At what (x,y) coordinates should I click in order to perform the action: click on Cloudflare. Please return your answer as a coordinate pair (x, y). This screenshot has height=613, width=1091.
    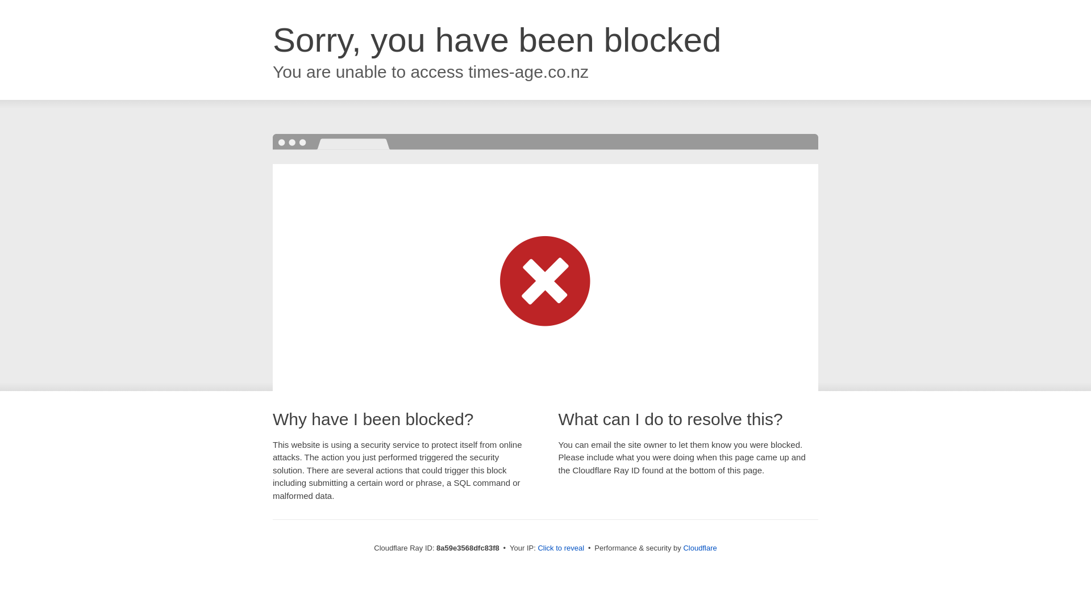
    Looking at the image, I should click on (699, 548).